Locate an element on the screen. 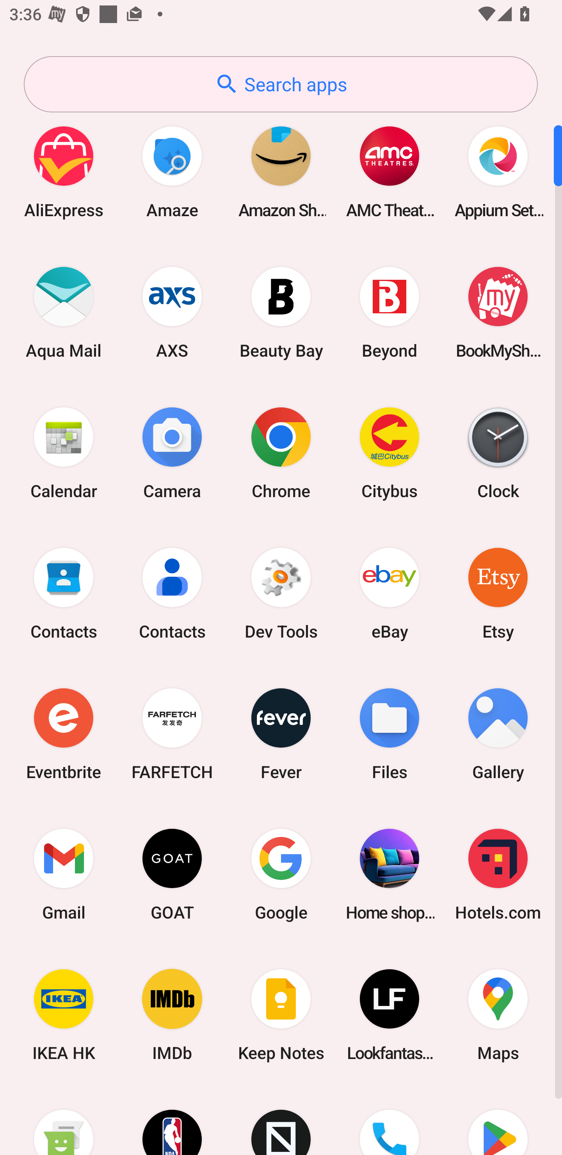  Hotels.com is located at coordinates (498, 874).